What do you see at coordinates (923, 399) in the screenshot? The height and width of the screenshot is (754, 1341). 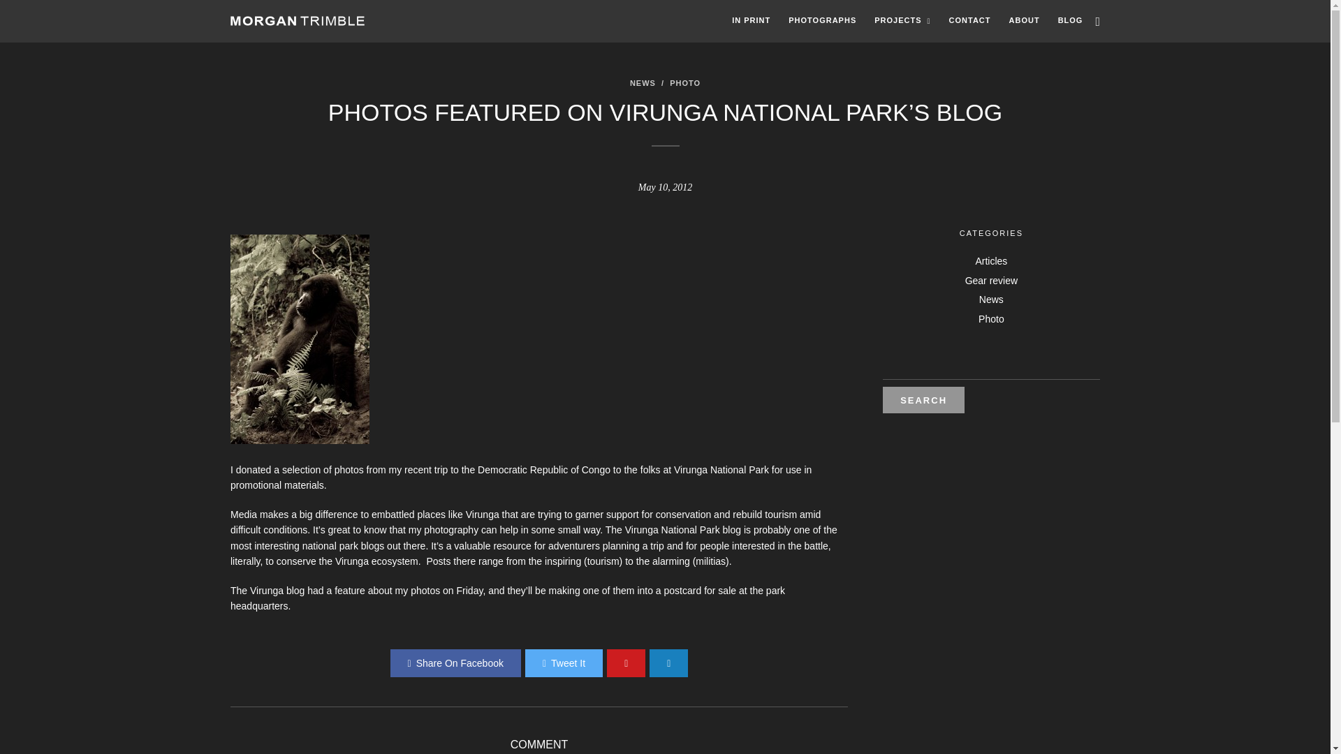 I see `Search` at bounding box center [923, 399].